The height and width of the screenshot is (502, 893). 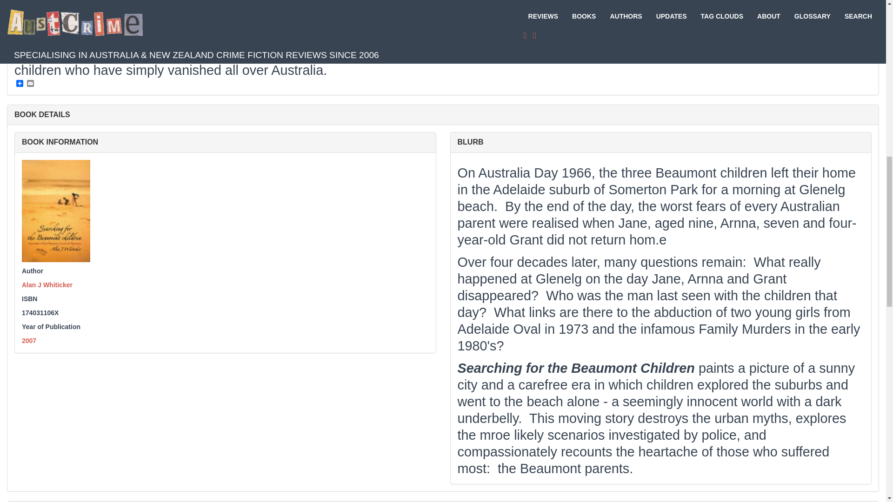 I want to click on 2007, so click(x=29, y=340).